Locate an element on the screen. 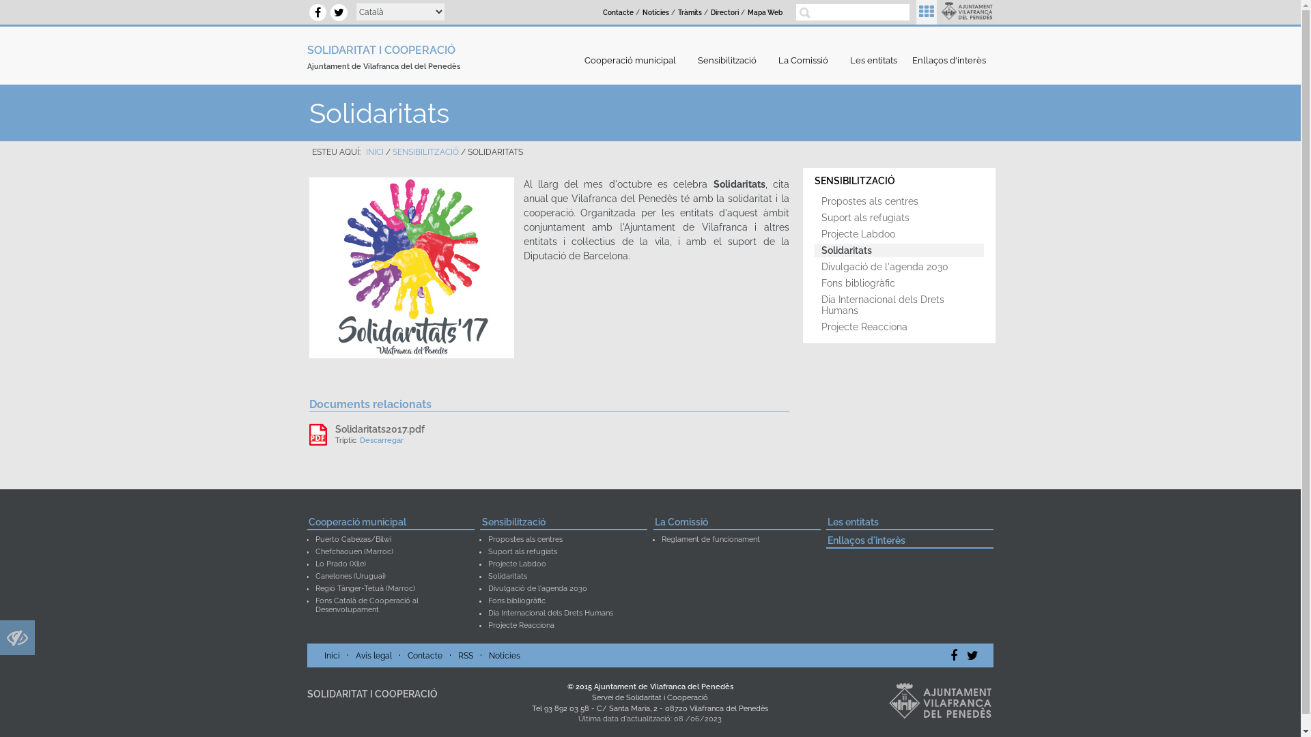 Image resolution: width=1311 pixels, height=737 pixels. Directori is located at coordinates (725, 13).